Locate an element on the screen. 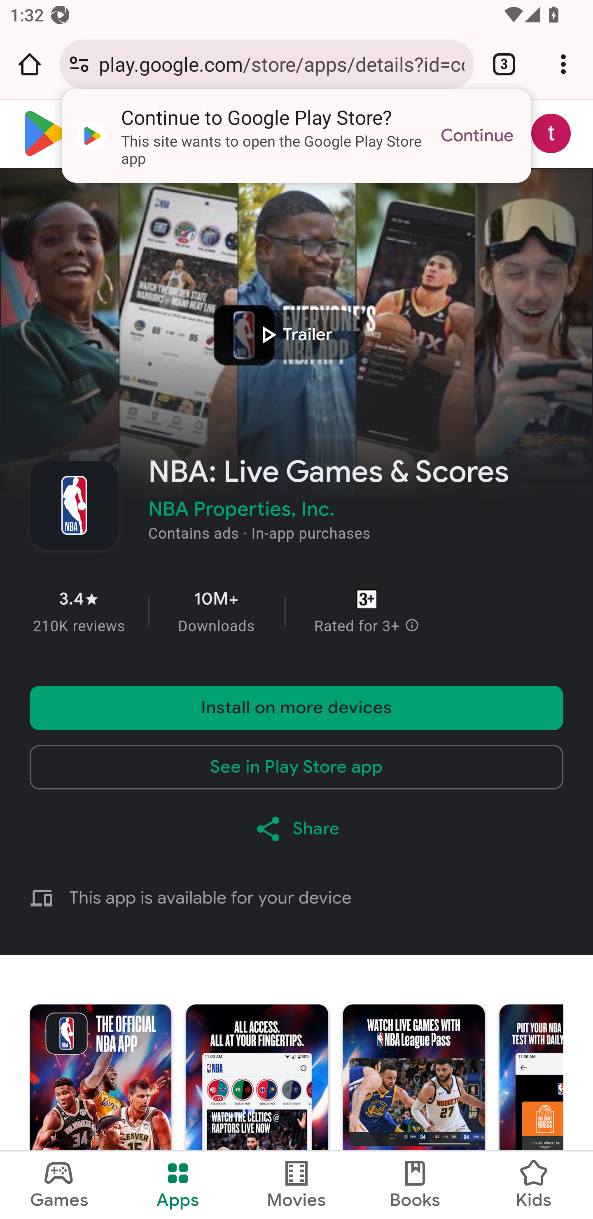  Games is located at coordinates (59, 1185).